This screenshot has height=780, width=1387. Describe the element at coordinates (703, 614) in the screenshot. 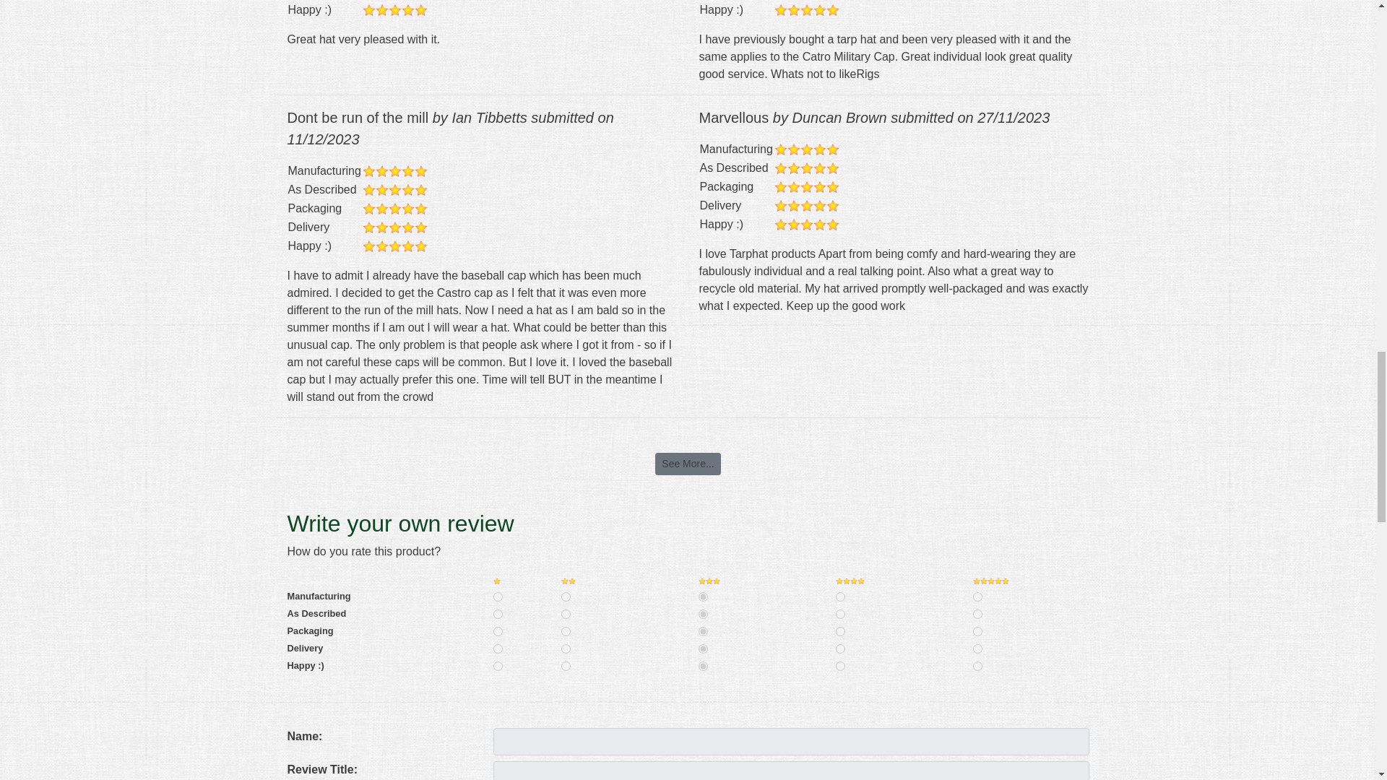

I see `RadioButton8` at that location.